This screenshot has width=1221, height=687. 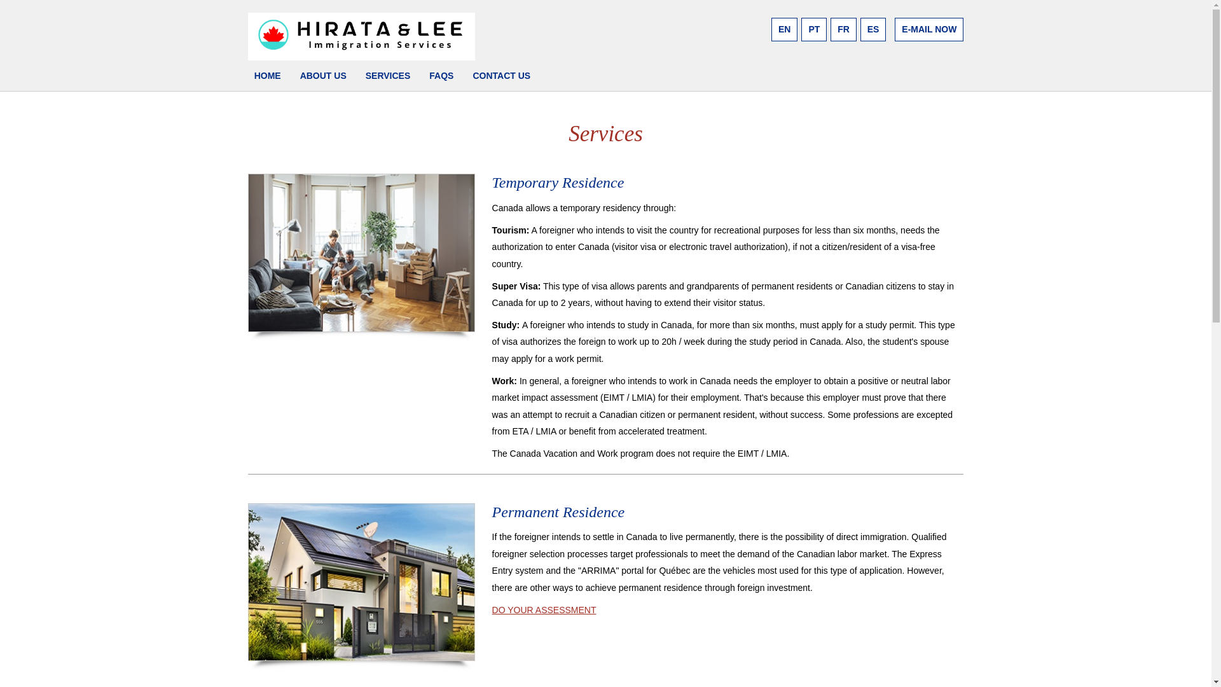 I want to click on FAQS, so click(x=441, y=75).